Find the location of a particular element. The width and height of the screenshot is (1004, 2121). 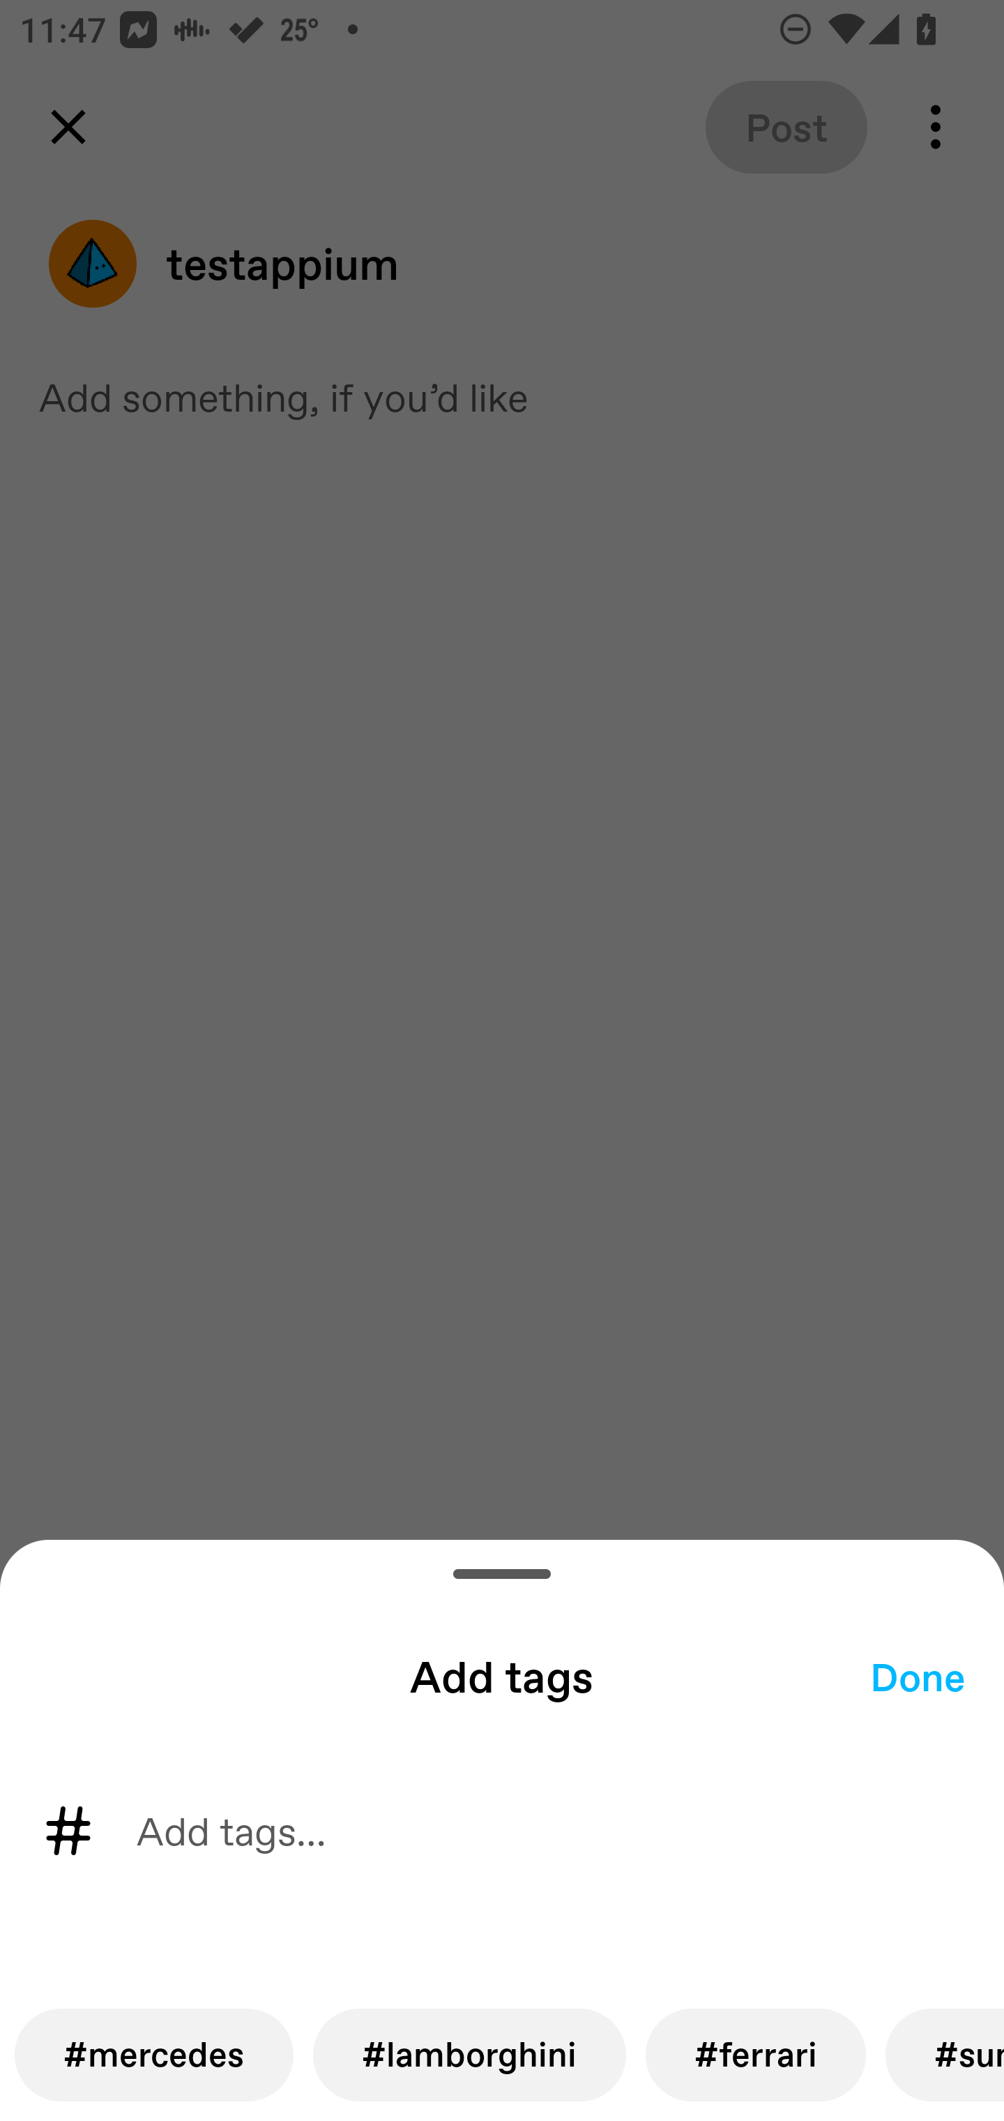

#mercedes is located at coordinates (153, 2055).